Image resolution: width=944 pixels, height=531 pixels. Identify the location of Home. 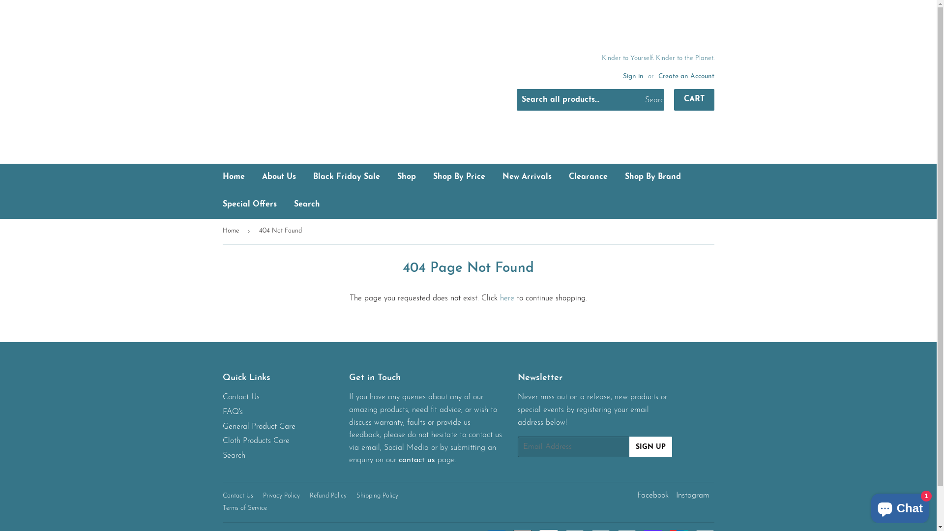
(234, 177).